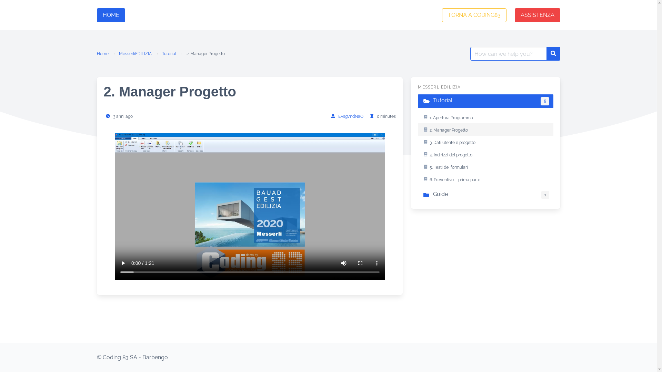 The height and width of the screenshot is (372, 662). Describe the element at coordinates (485, 117) in the screenshot. I see `1. Apertura Programma` at that location.